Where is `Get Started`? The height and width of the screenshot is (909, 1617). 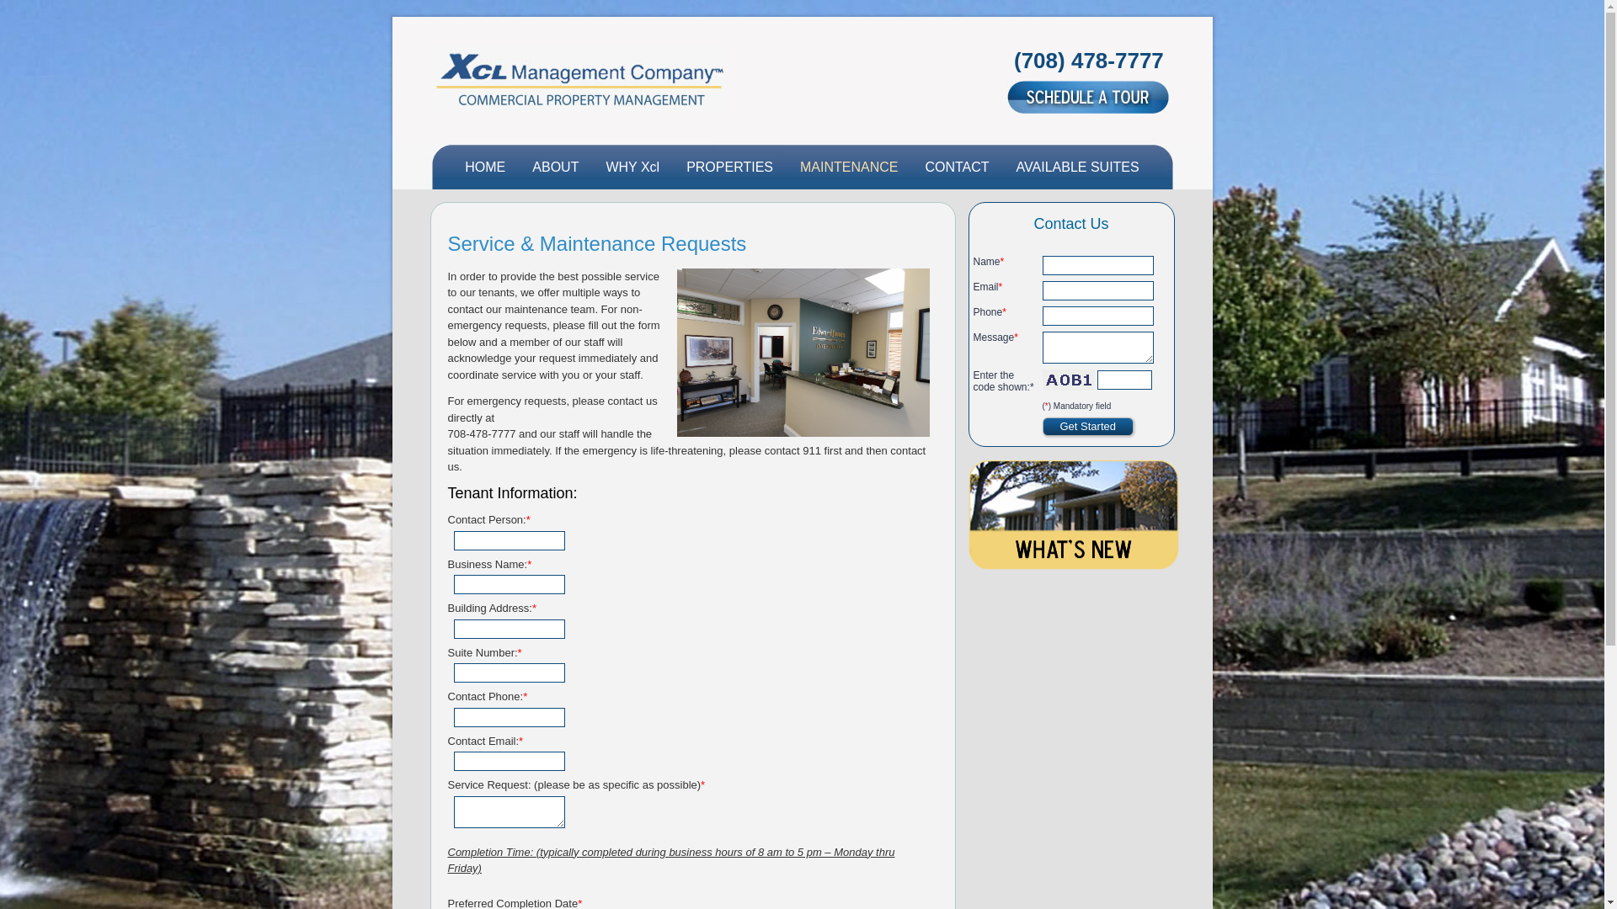
Get Started is located at coordinates (1088, 426).